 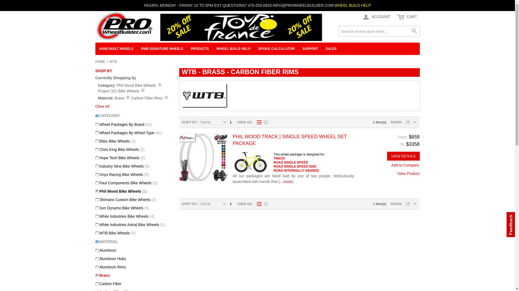 What do you see at coordinates (352, 5) in the screenshot?
I see `Build Advice` at bounding box center [352, 5].